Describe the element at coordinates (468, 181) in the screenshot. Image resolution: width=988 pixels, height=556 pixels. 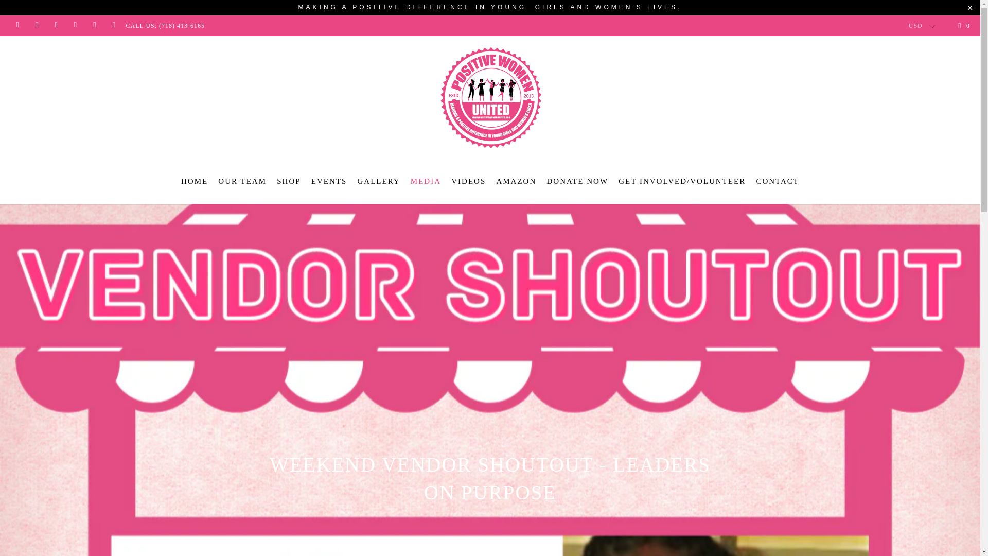
I see `VIDEOS` at that location.